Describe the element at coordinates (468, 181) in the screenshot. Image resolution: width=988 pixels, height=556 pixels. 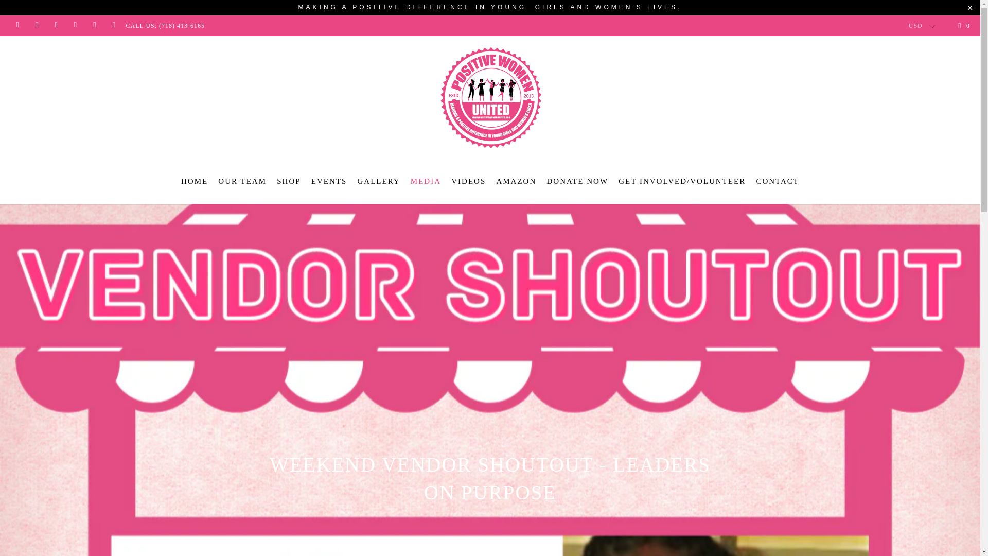
I see `VIDEOS` at that location.